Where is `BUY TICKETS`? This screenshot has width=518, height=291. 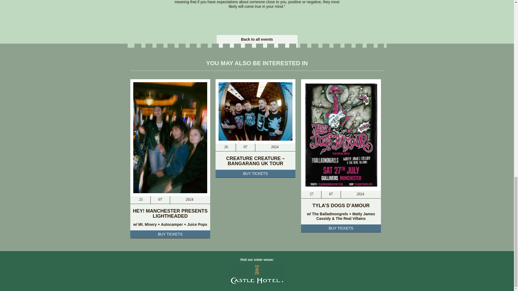
BUY TICKETS is located at coordinates (341, 228).